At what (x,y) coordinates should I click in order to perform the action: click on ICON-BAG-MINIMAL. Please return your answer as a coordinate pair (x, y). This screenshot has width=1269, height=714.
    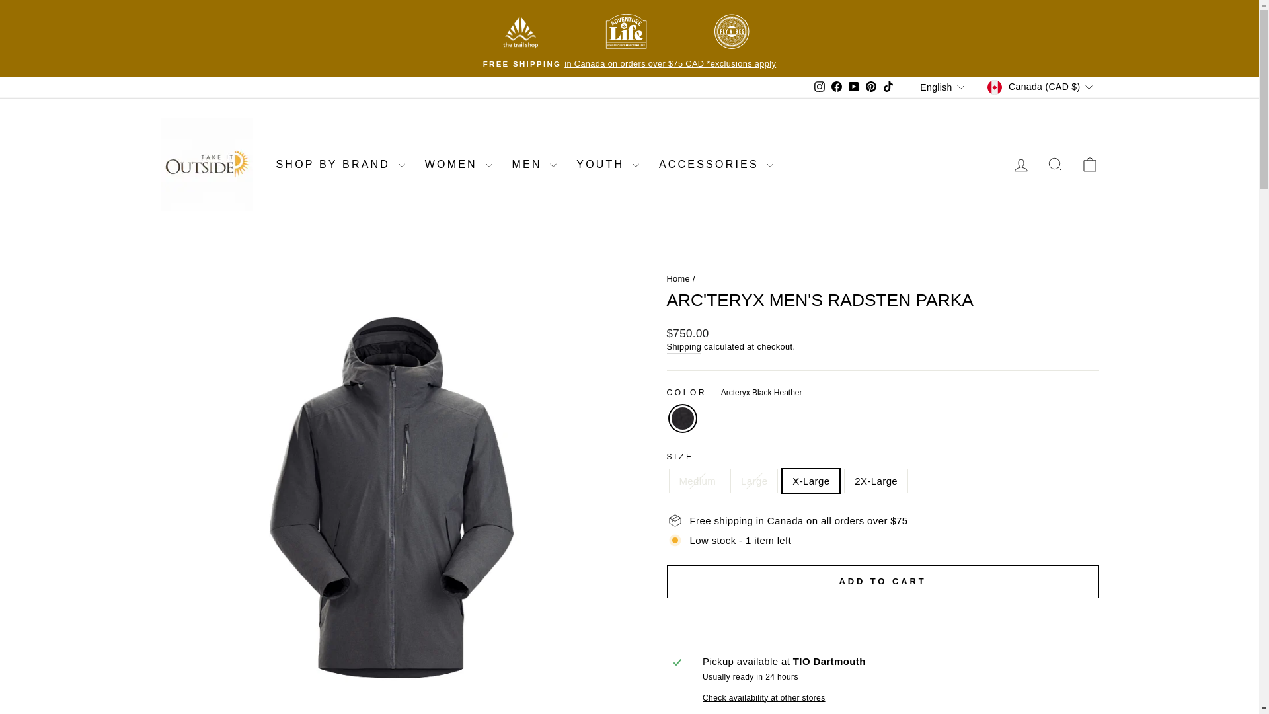
    Looking at the image, I should click on (1089, 165).